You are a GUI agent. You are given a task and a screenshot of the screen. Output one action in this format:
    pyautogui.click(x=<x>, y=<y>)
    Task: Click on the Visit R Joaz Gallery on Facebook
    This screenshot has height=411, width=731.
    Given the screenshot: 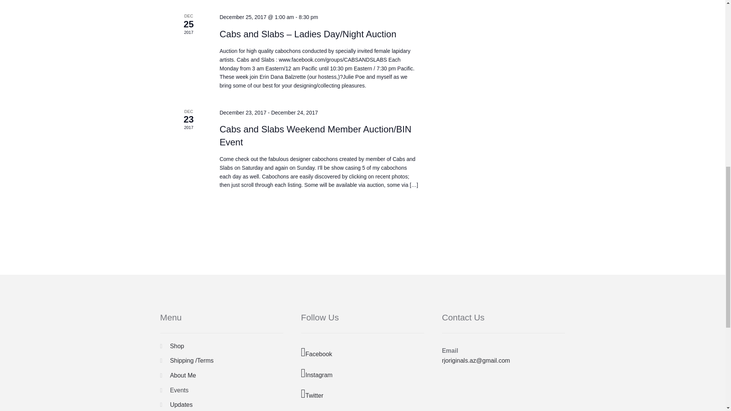 What is the action you would take?
    pyautogui.click(x=363, y=352)
    